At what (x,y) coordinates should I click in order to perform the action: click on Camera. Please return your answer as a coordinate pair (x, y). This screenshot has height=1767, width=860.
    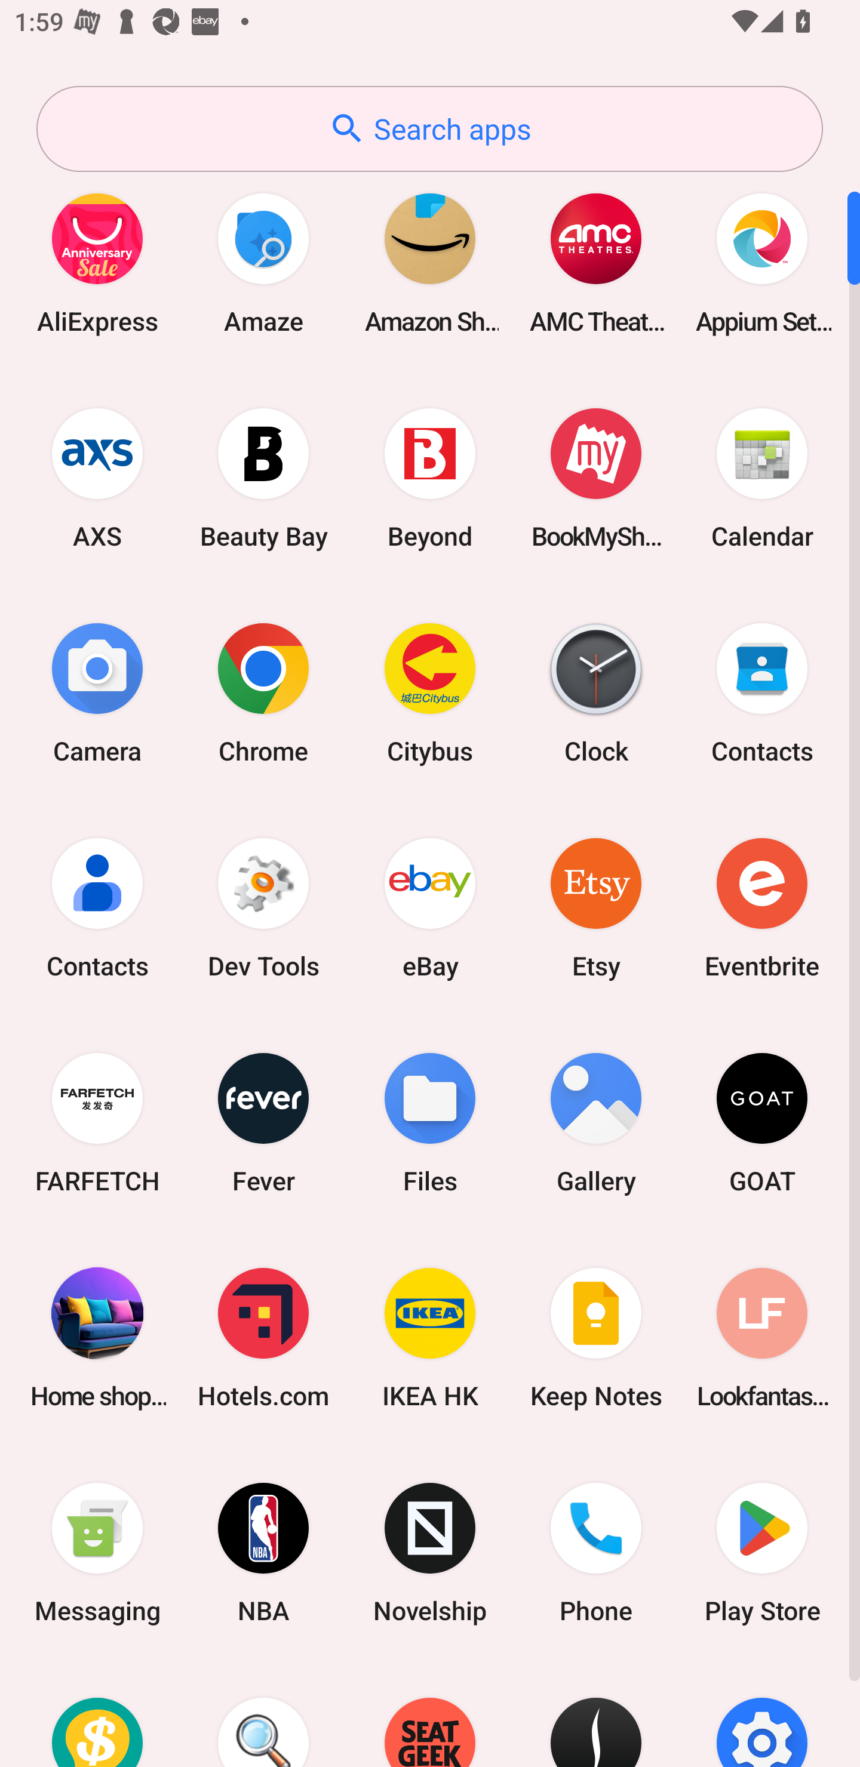
    Looking at the image, I should click on (97, 692).